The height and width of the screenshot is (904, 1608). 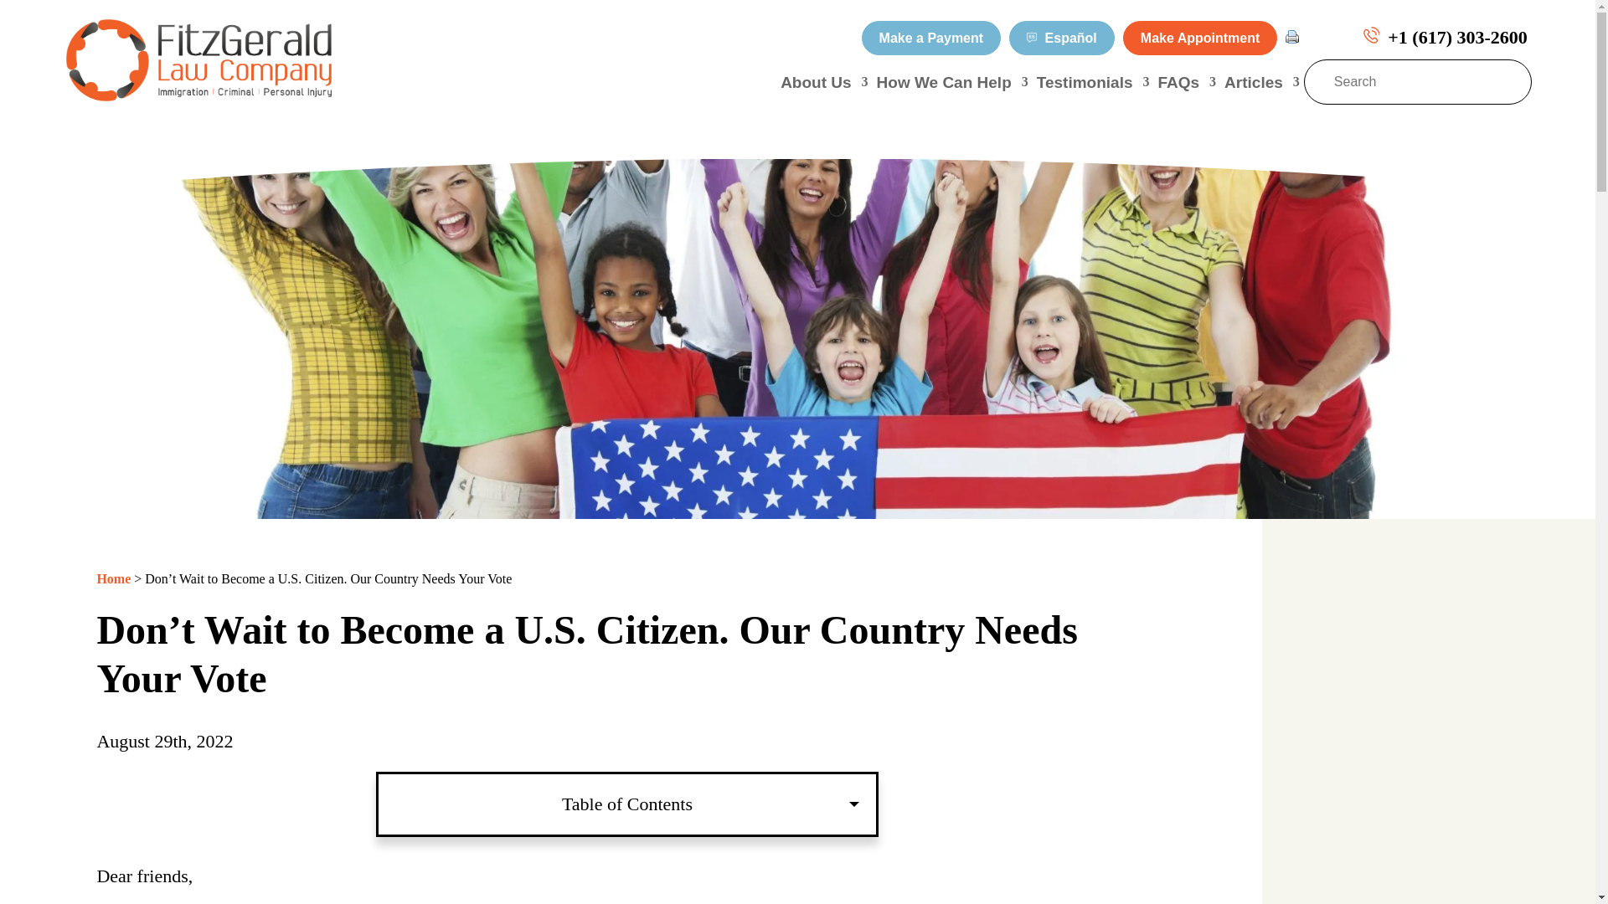 I want to click on How We Can Help, so click(x=952, y=82).